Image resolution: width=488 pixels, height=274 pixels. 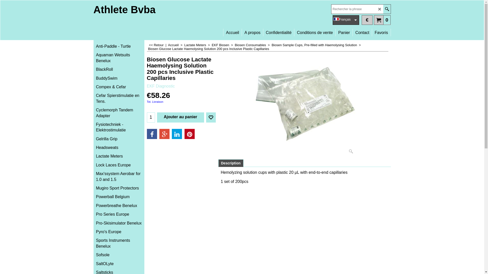 I want to click on Biosen Sample Cups, Pre-filled with Haemolysing Solution  > , so click(x=317, y=45).